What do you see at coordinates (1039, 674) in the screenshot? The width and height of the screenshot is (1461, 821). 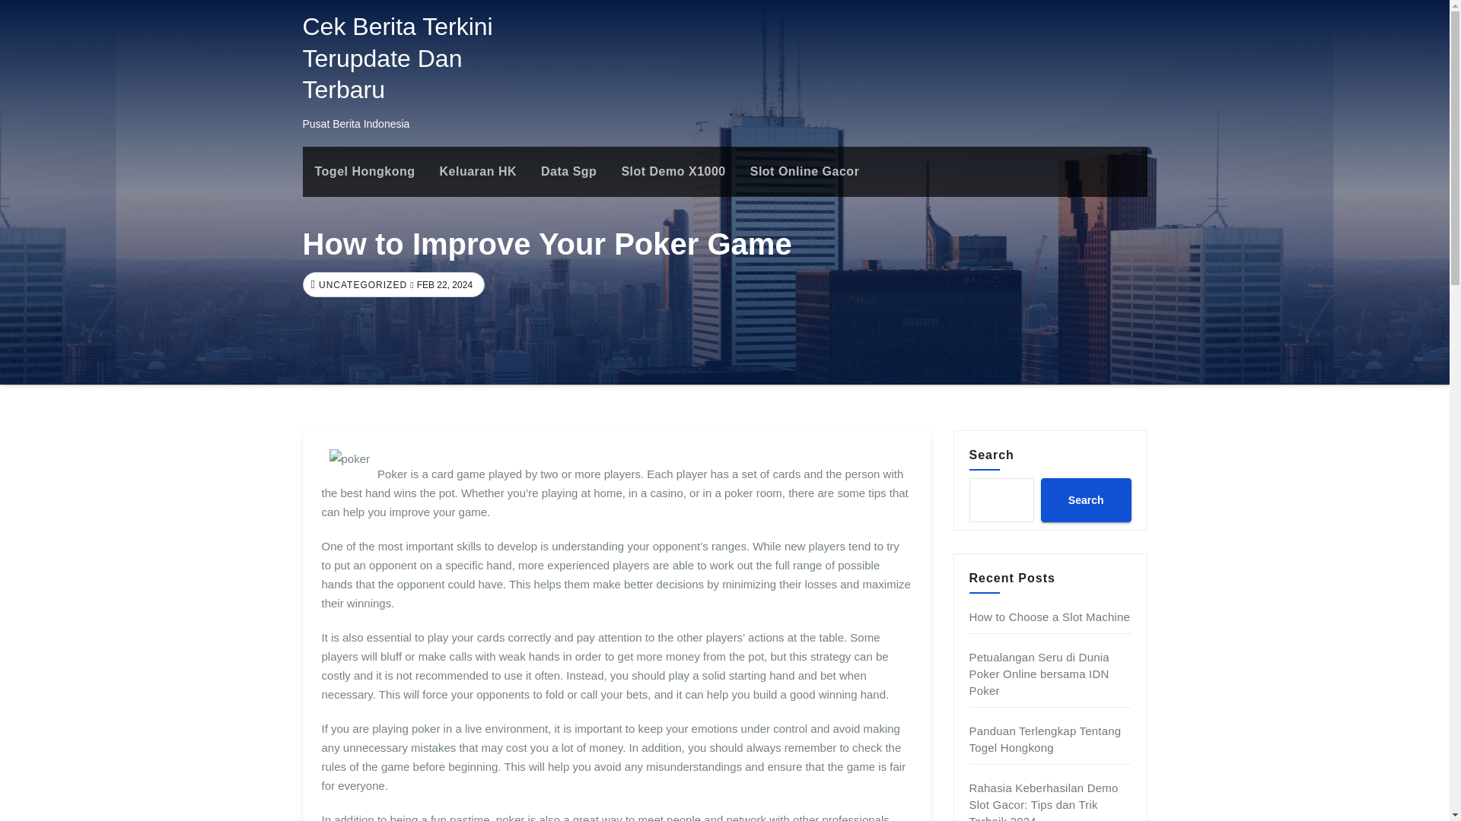 I see `Petualangan Seru di Dunia Poker Online bersama IDN Poker` at bounding box center [1039, 674].